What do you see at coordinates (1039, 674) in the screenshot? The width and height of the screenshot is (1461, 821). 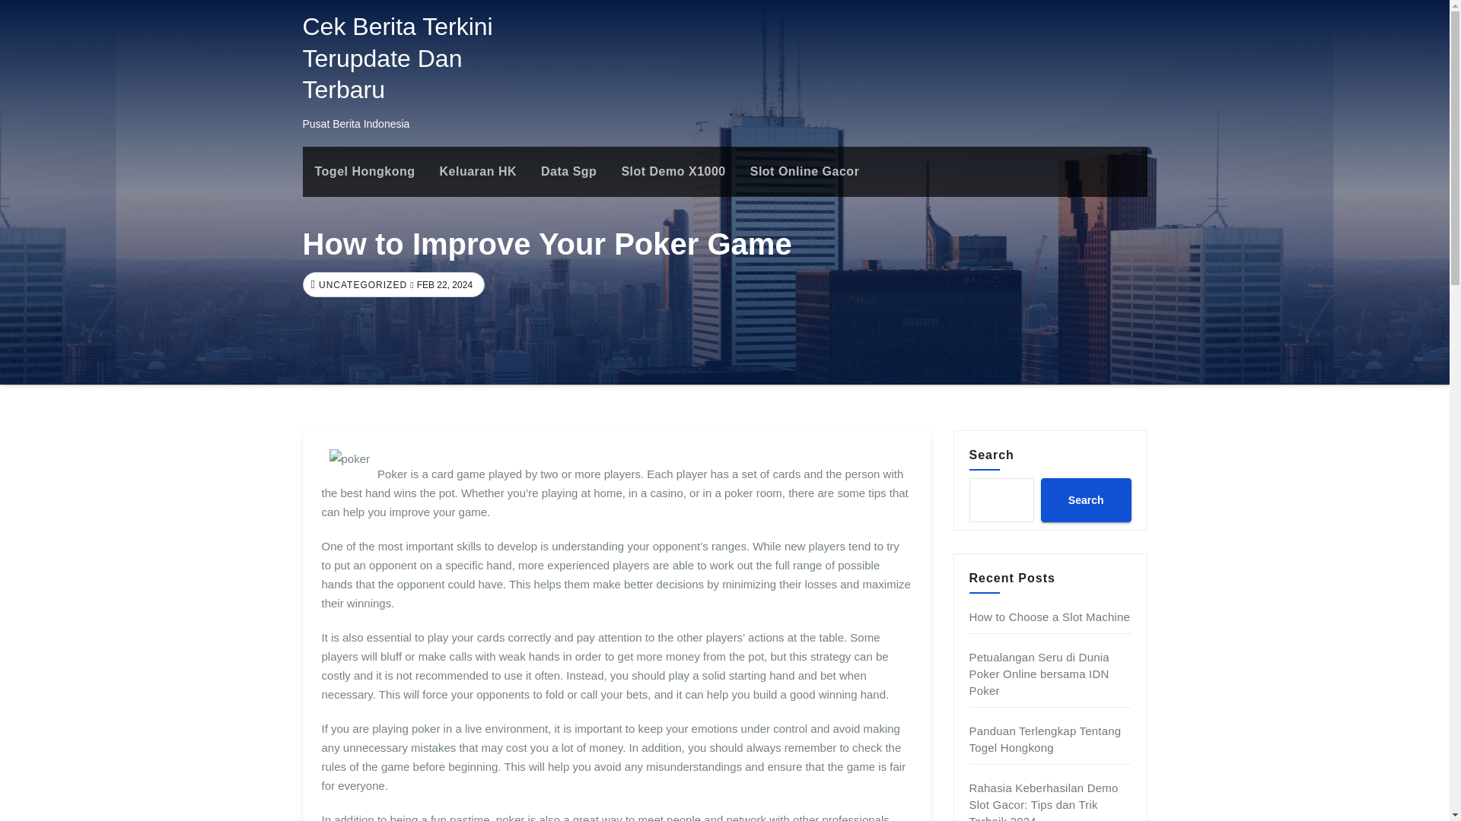 I see `Petualangan Seru di Dunia Poker Online bersama IDN Poker` at bounding box center [1039, 674].